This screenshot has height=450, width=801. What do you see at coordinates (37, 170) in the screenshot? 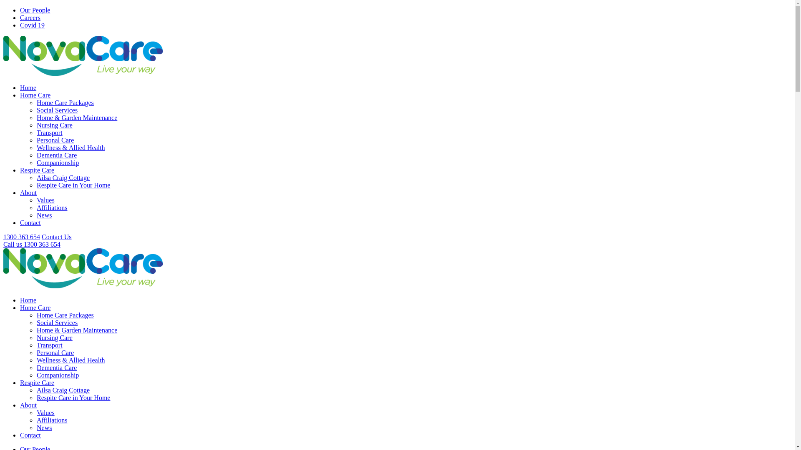
I see `Respite Care` at bounding box center [37, 170].